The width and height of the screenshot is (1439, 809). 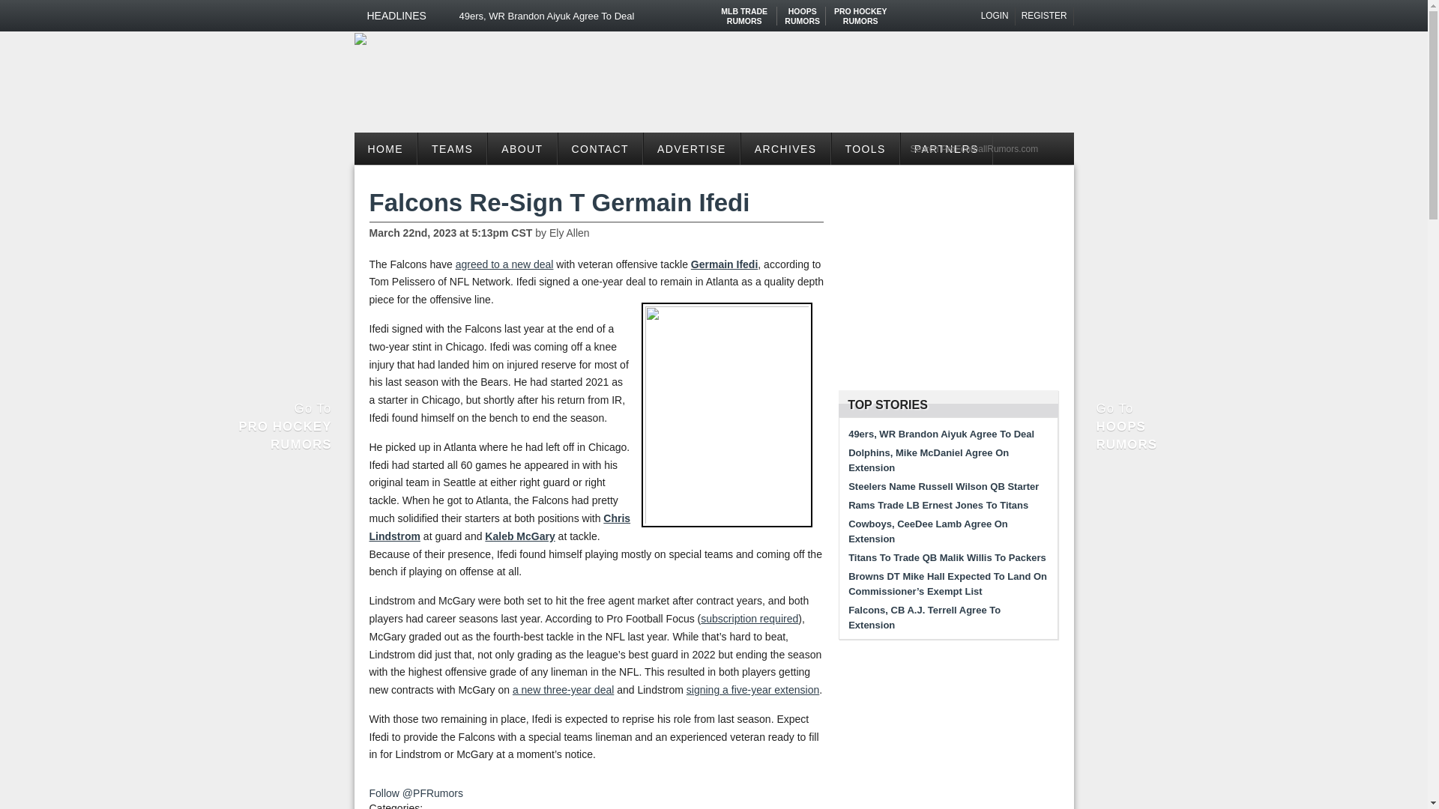 What do you see at coordinates (385, 148) in the screenshot?
I see `HOME` at bounding box center [385, 148].